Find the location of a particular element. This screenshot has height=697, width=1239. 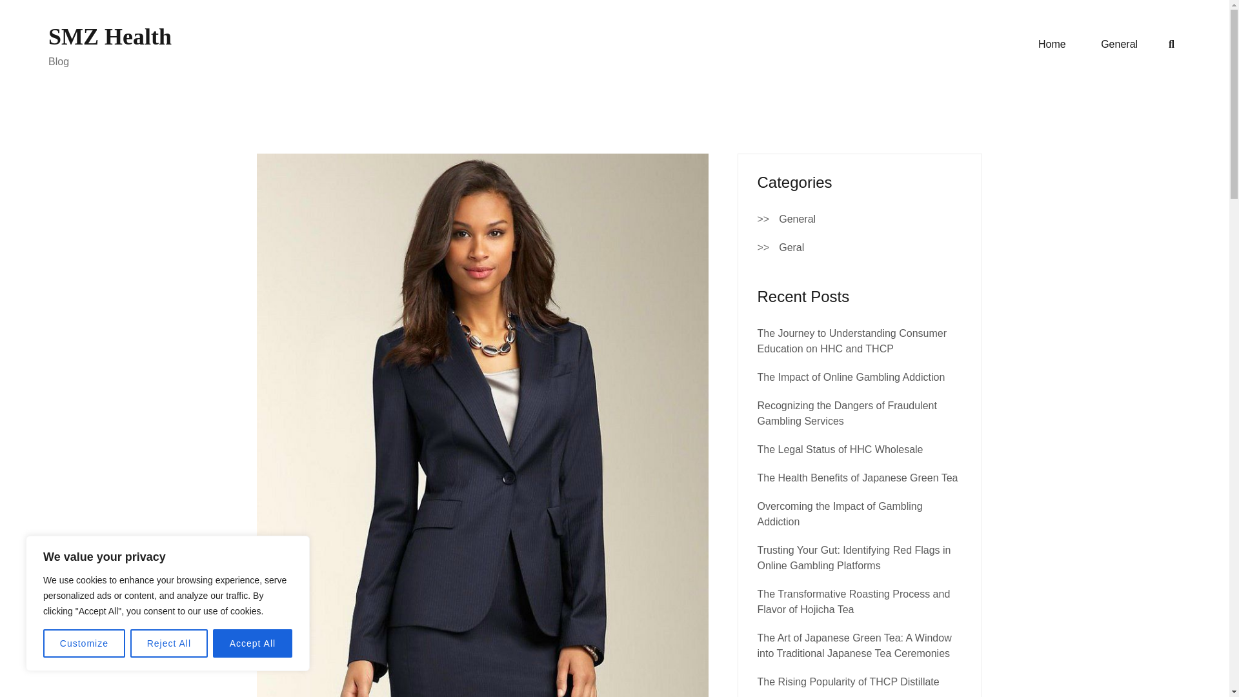

The Impact of Online Gambling Addiction is located at coordinates (851, 377).